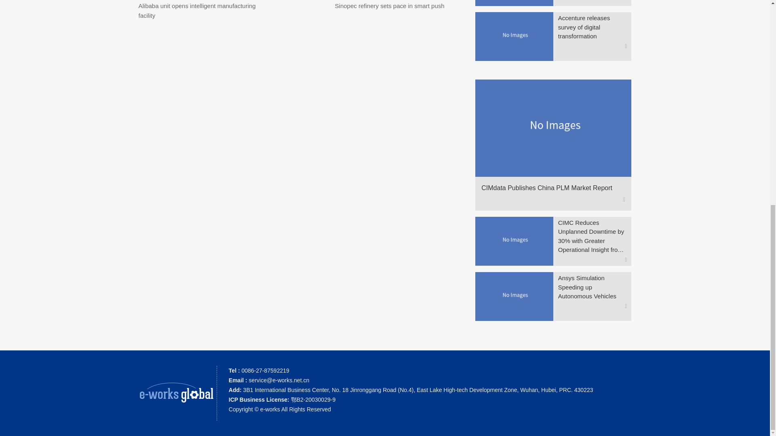  What do you see at coordinates (390, 6) in the screenshot?
I see `Sinopec refinery sets pace in smart push` at bounding box center [390, 6].